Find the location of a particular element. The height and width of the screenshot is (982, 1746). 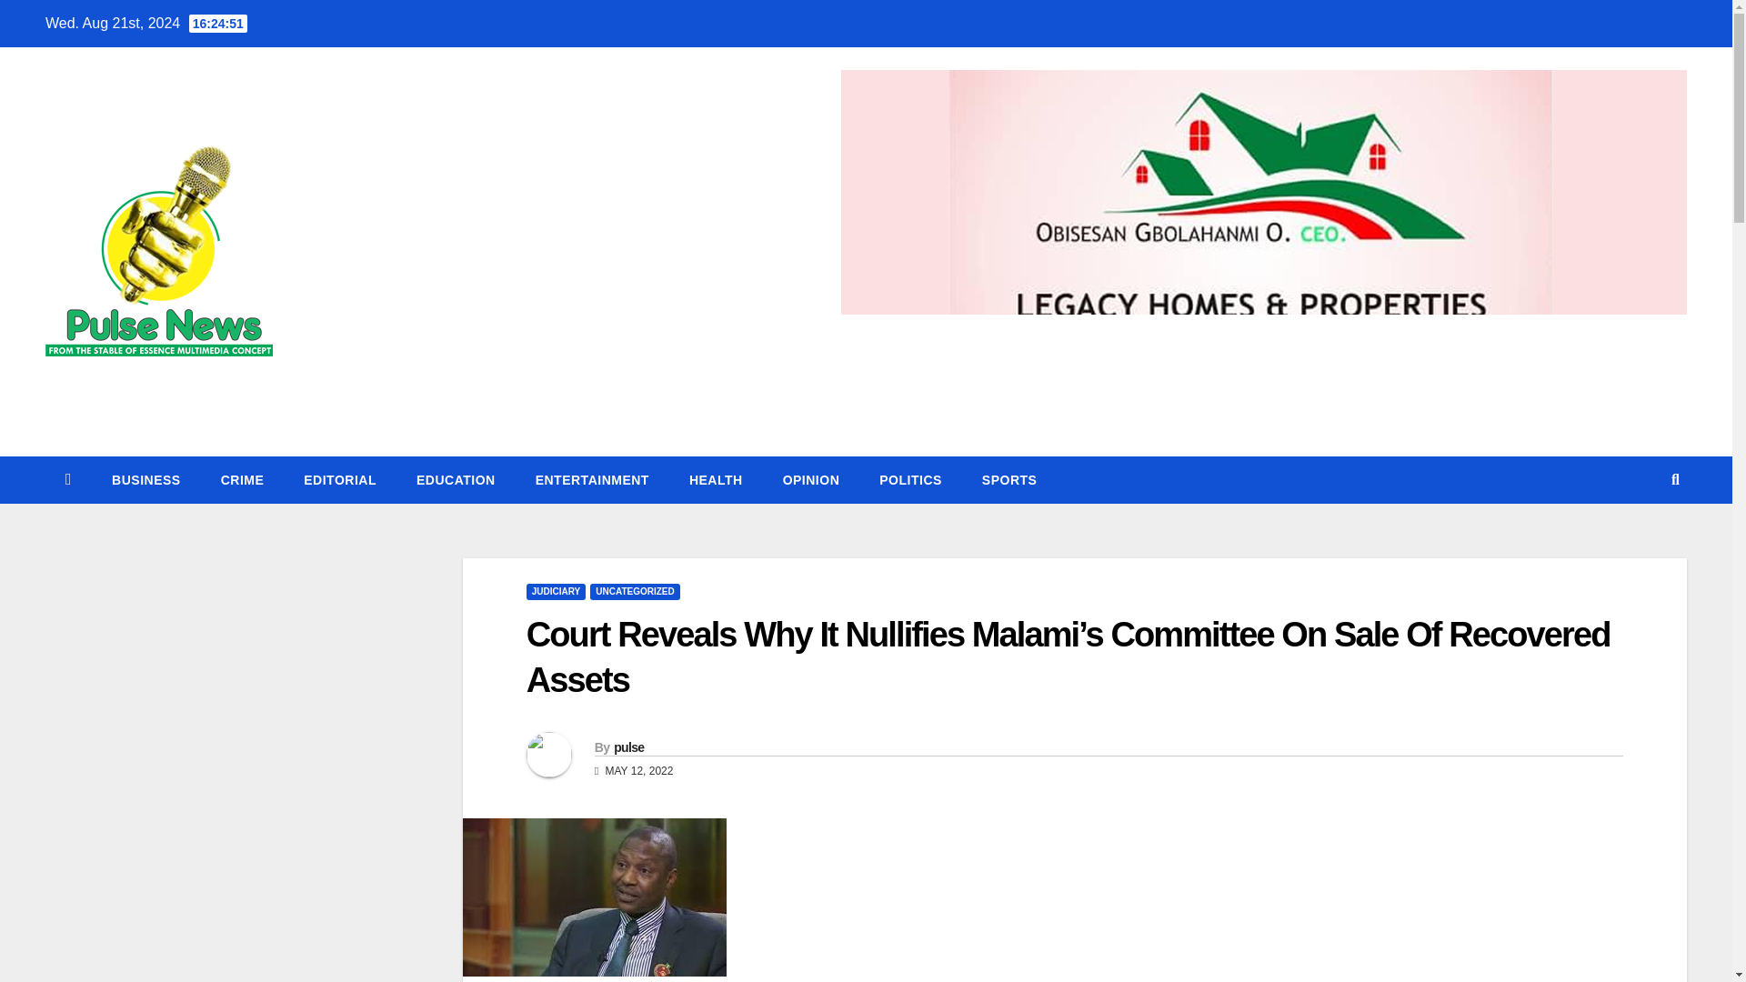

EDUCATION is located at coordinates (455, 480).